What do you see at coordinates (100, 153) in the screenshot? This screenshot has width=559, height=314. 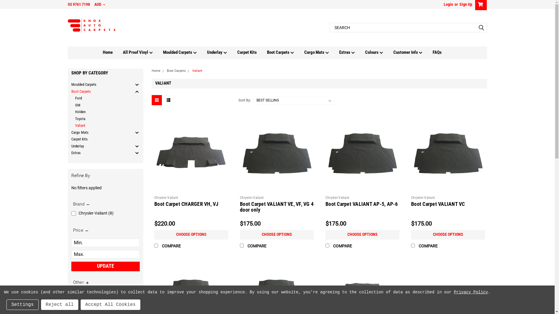 I see `Extras` at bounding box center [100, 153].